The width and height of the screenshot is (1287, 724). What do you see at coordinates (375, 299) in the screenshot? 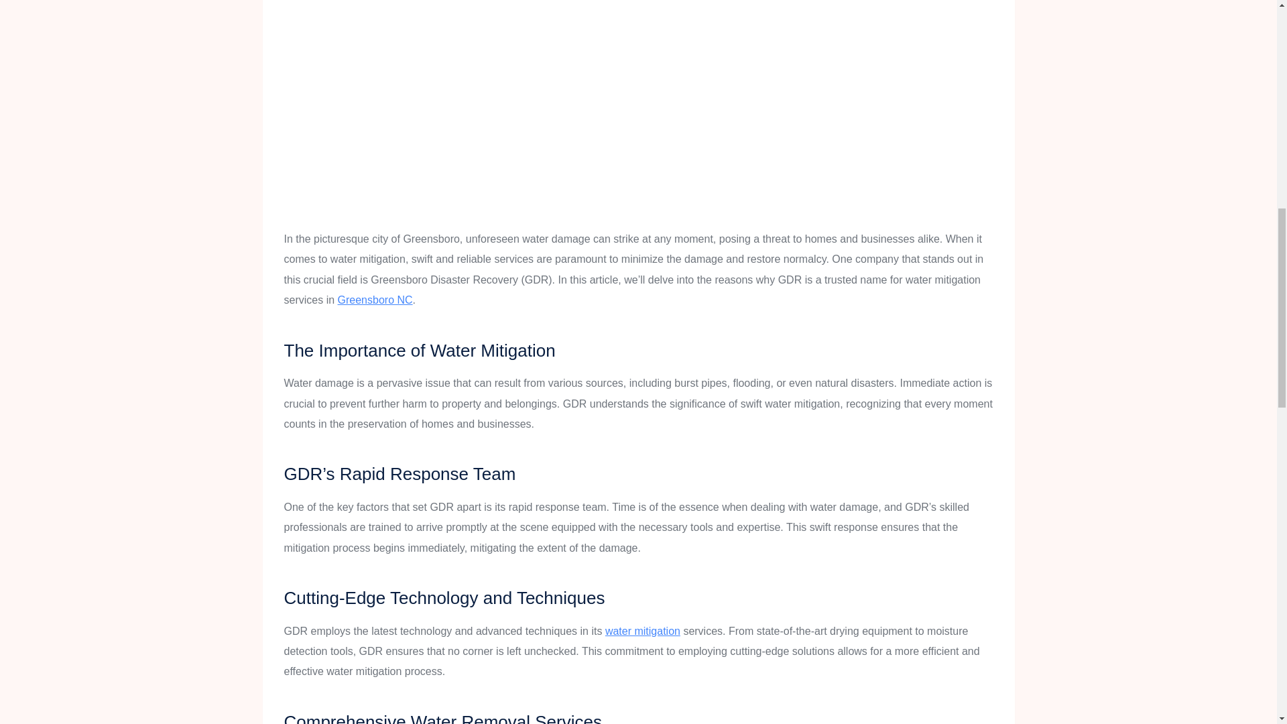
I see `Greensboro NC` at bounding box center [375, 299].